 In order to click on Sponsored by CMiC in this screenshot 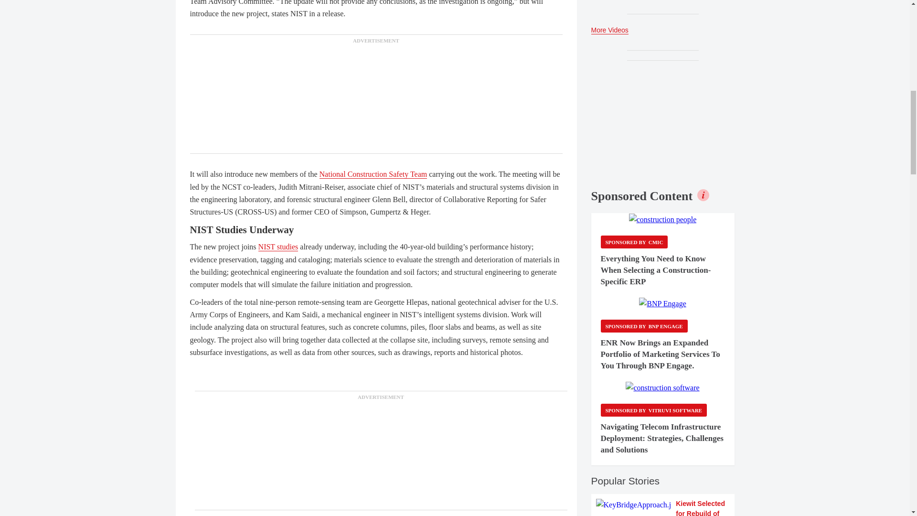, I will do `click(634, 242)`.